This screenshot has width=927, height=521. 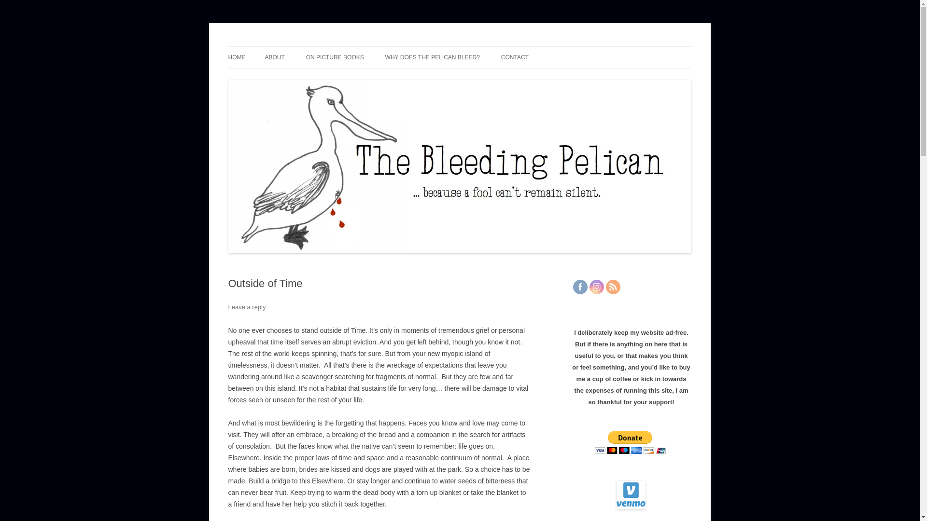 I want to click on ON PICTURE BOOKS, so click(x=335, y=57).